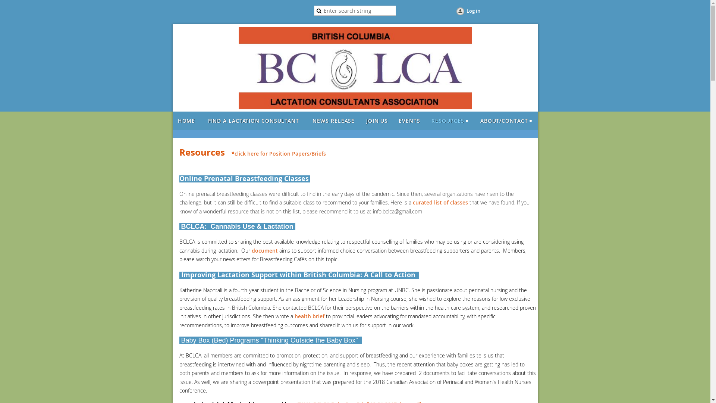 The width and height of the screenshot is (716, 403). What do you see at coordinates (377, 121) in the screenshot?
I see `JOIN US` at bounding box center [377, 121].